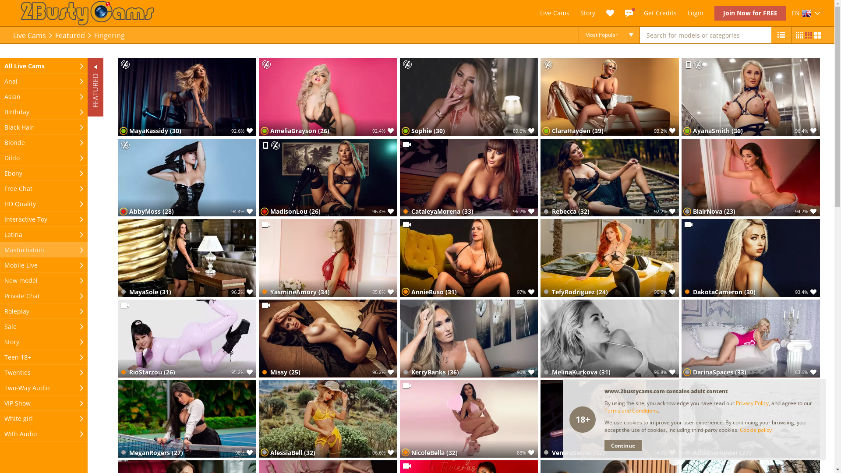  What do you see at coordinates (469, 178) in the screenshot?
I see `CataleyaMorena (33)
96.2%` at bounding box center [469, 178].